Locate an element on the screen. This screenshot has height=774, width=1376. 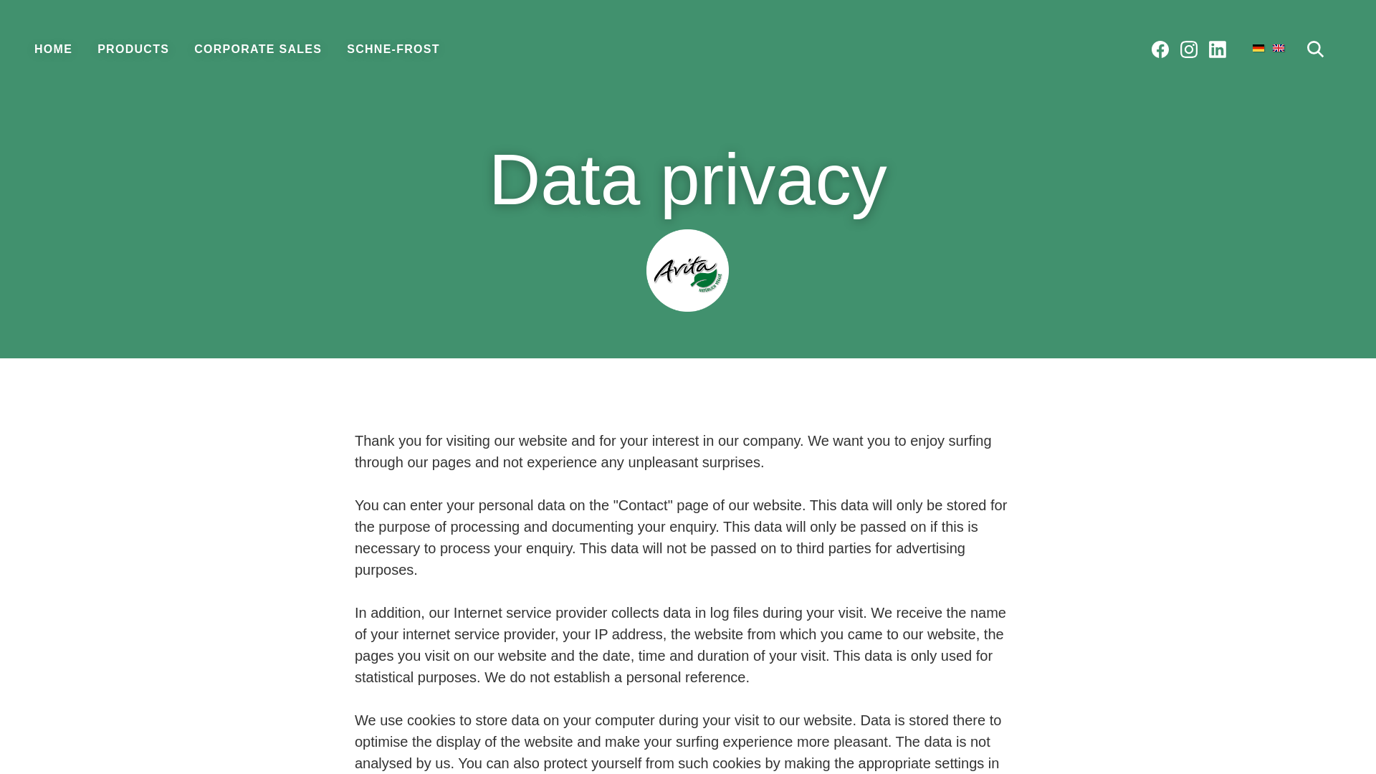
CORPORATE SALES is located at coordinates (258, 50).